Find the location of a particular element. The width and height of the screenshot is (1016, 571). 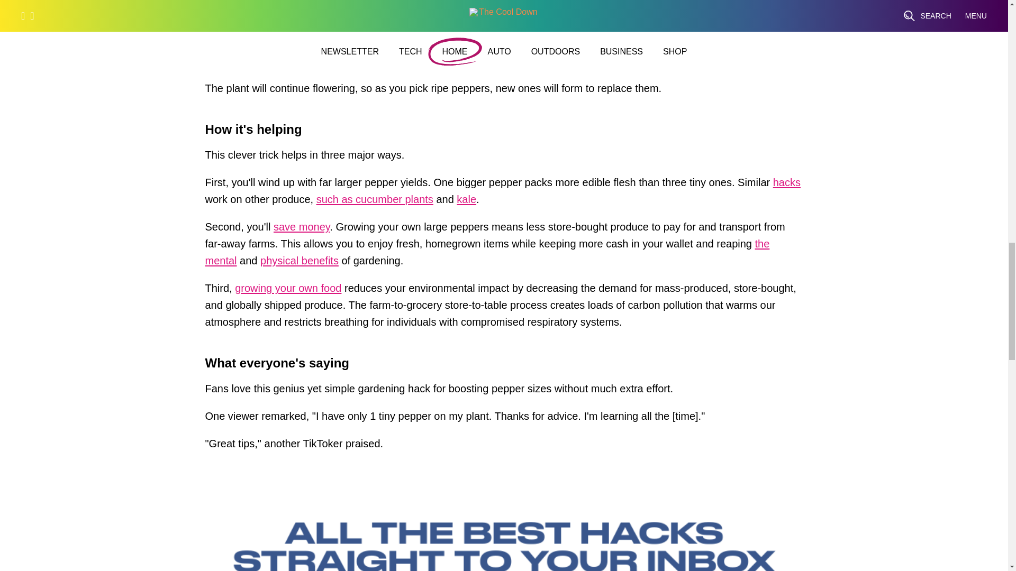

Sign Up is located at coordinates (725, 21).